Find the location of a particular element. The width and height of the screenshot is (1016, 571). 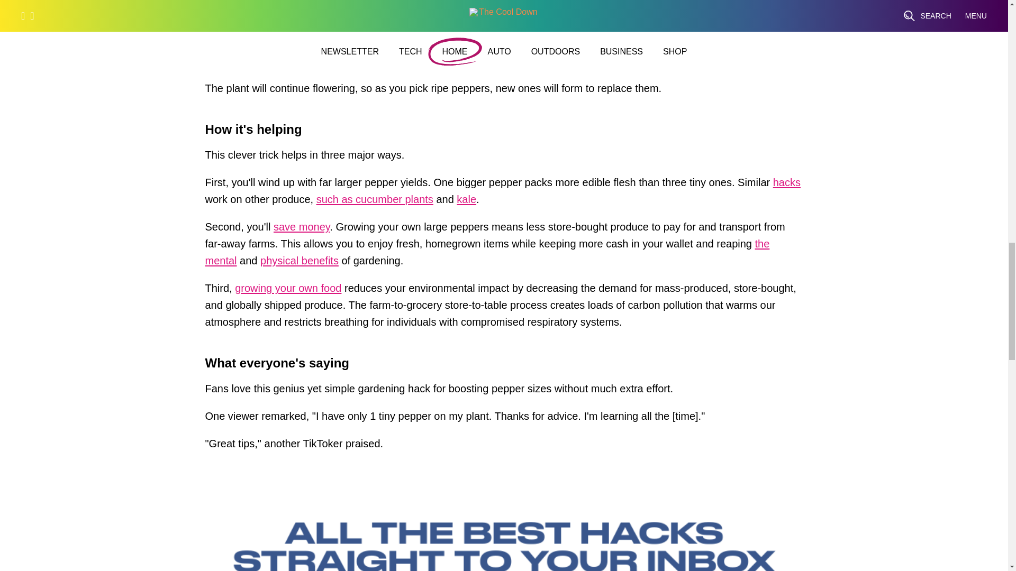

Sign Up is located at coordinates (725, 21).